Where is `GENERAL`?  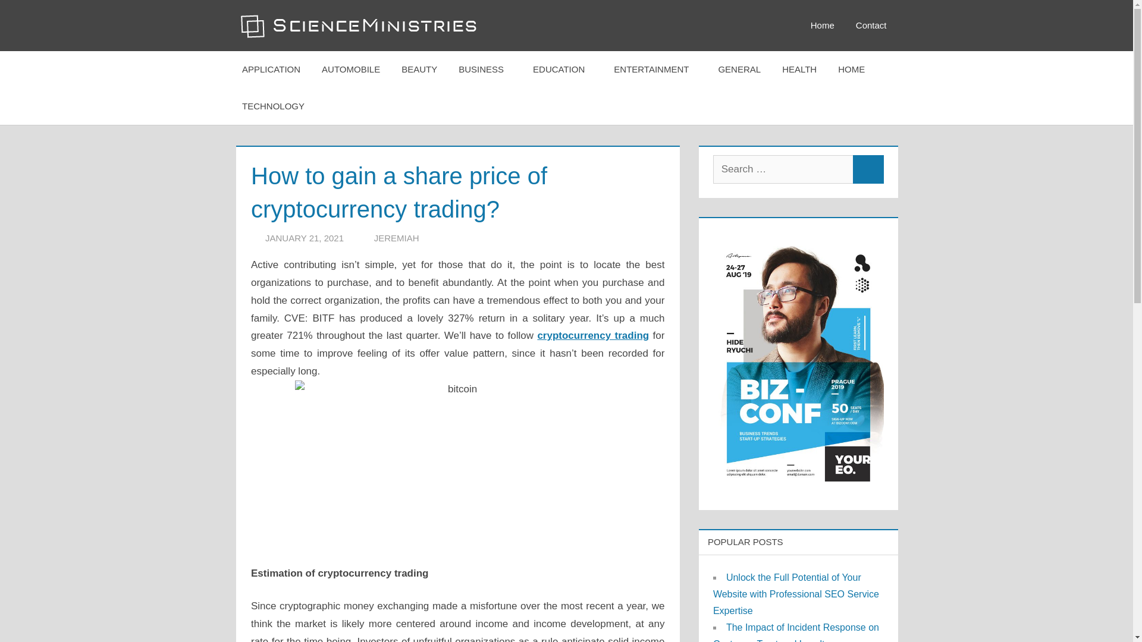 GENERAL is located at coordinates (739, 69).